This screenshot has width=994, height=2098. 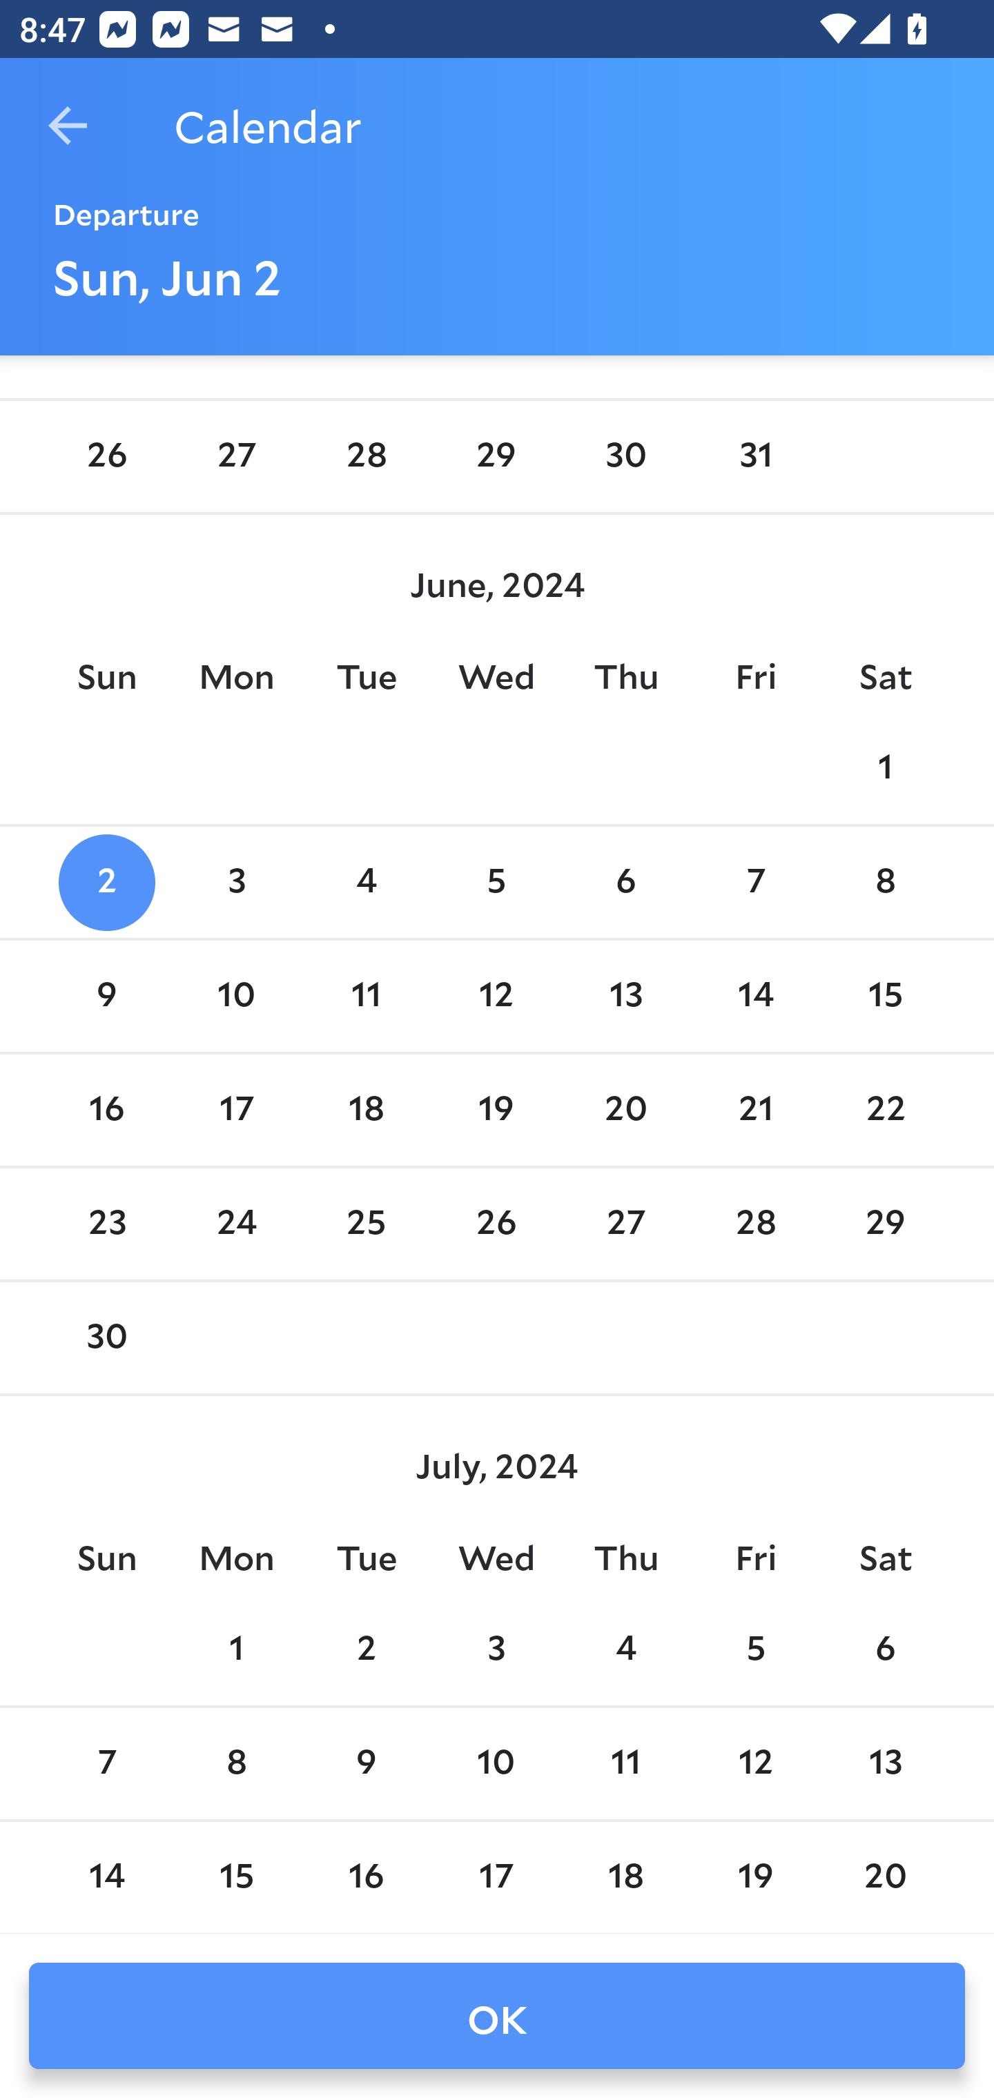 What do you see at coordinates (625, 1877) in the screenshot?
I see `18` at bounding box center [625, 1877].